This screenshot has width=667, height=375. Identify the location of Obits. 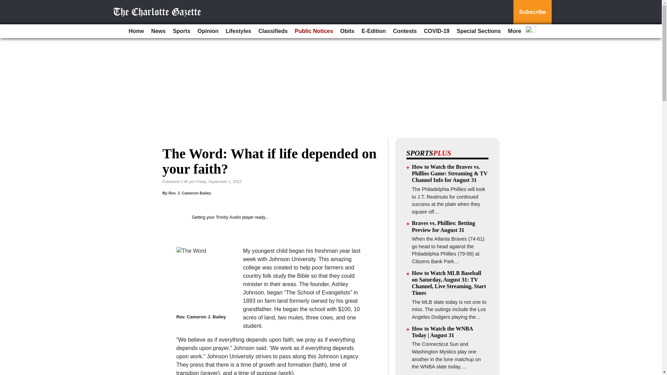
(347, 31).